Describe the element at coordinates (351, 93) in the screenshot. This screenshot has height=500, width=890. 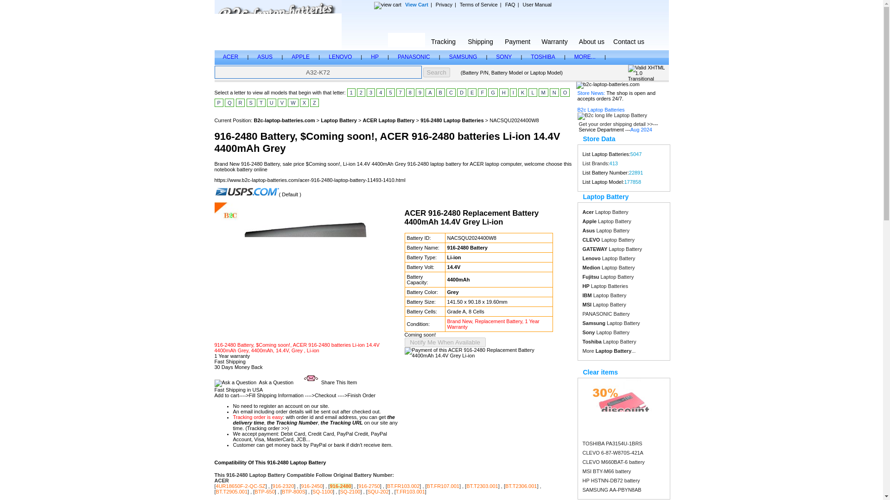
I see `1` at that location.